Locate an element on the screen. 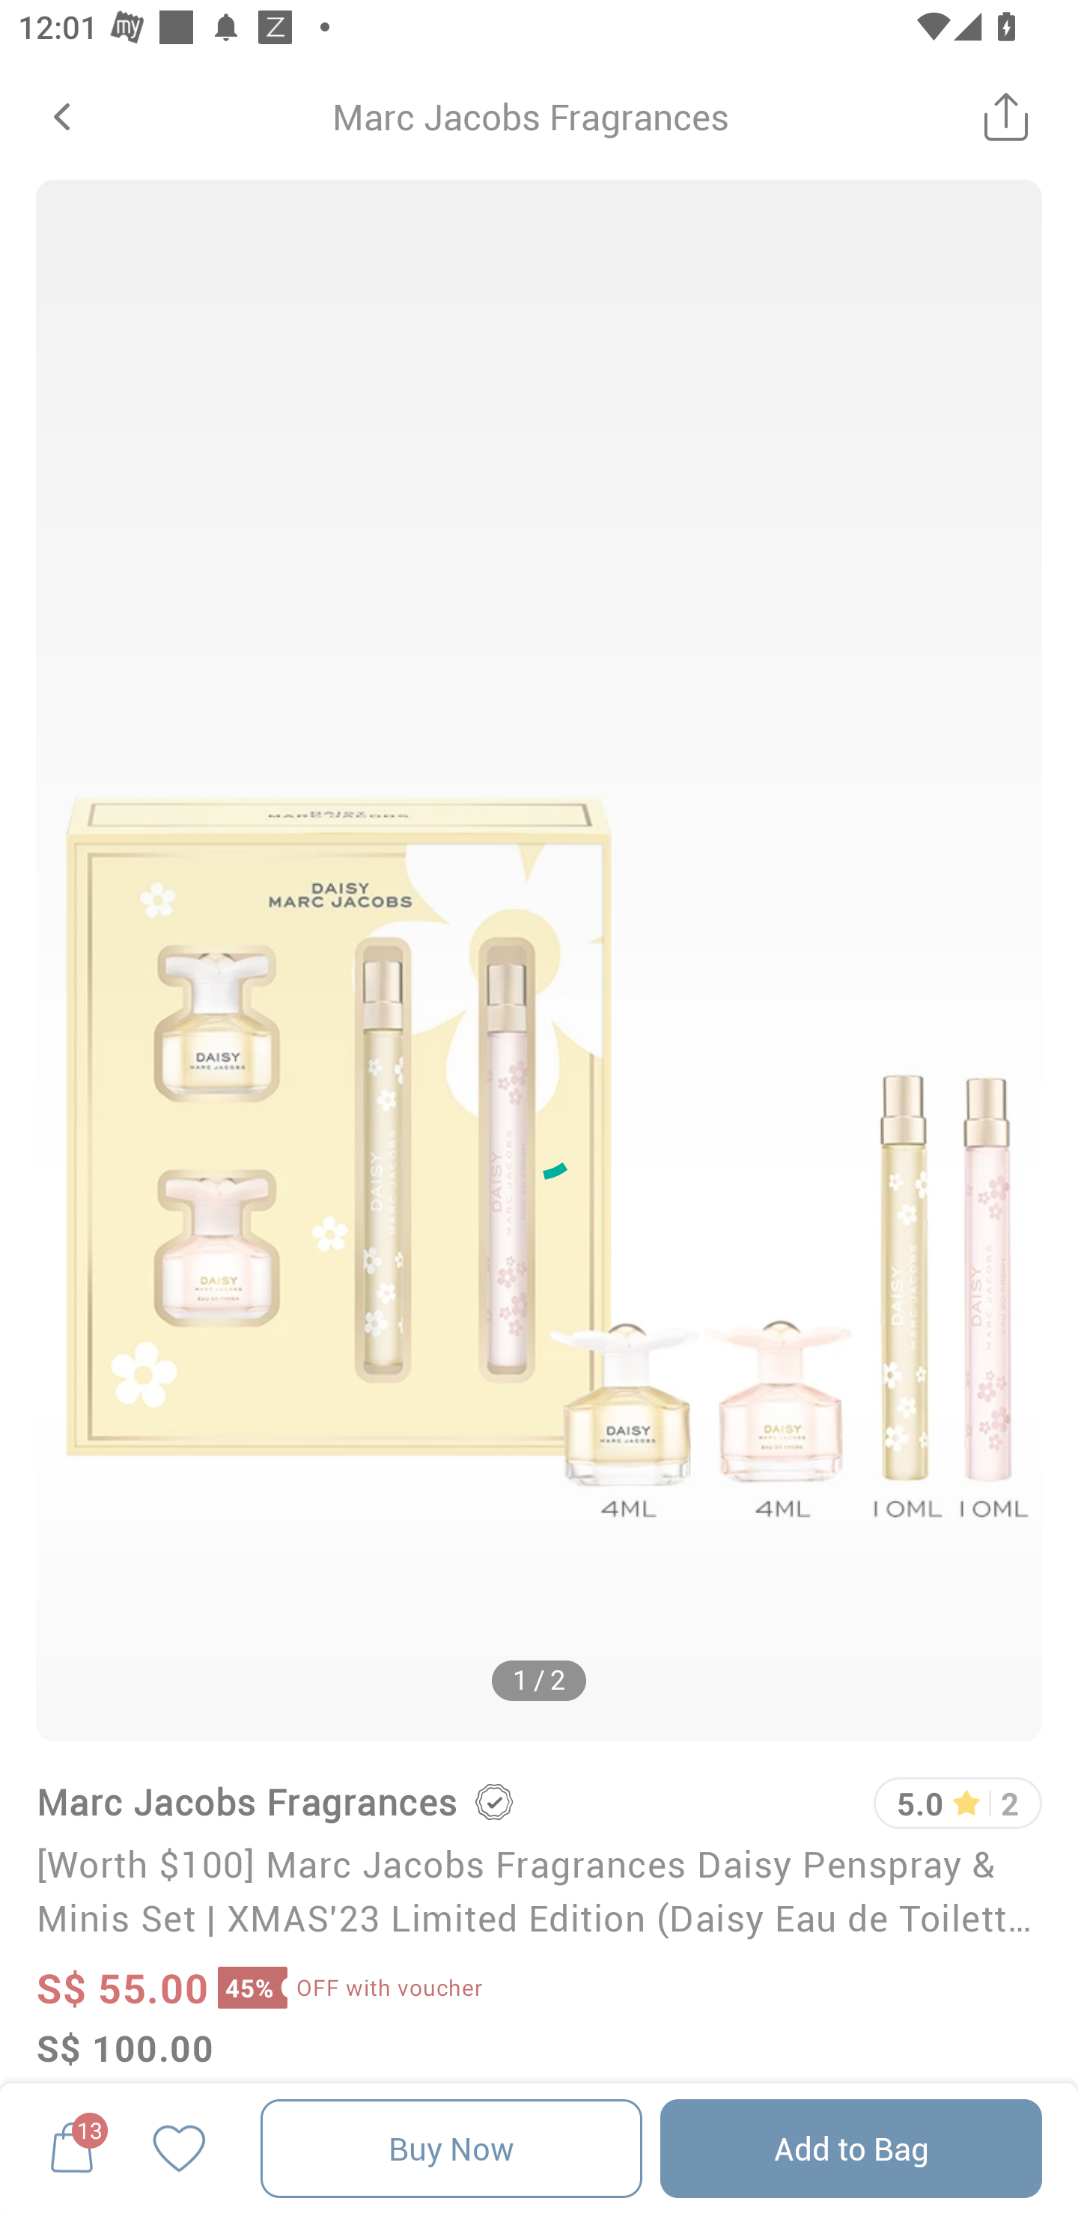  Share this Product is located at coordinates (1006, 116).